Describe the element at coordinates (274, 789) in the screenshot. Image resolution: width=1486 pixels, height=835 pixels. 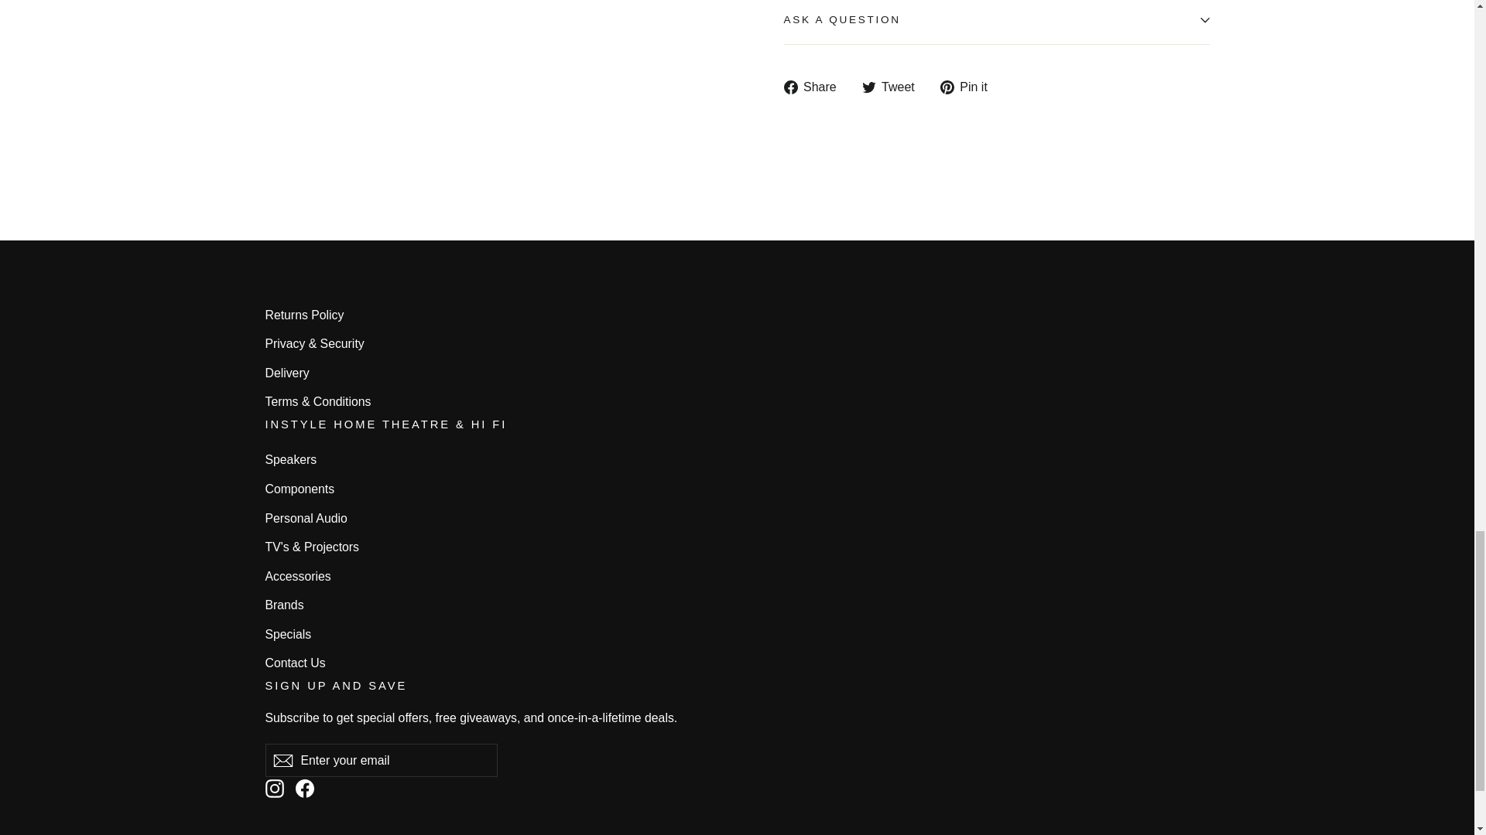
I see `instagram` at that location.